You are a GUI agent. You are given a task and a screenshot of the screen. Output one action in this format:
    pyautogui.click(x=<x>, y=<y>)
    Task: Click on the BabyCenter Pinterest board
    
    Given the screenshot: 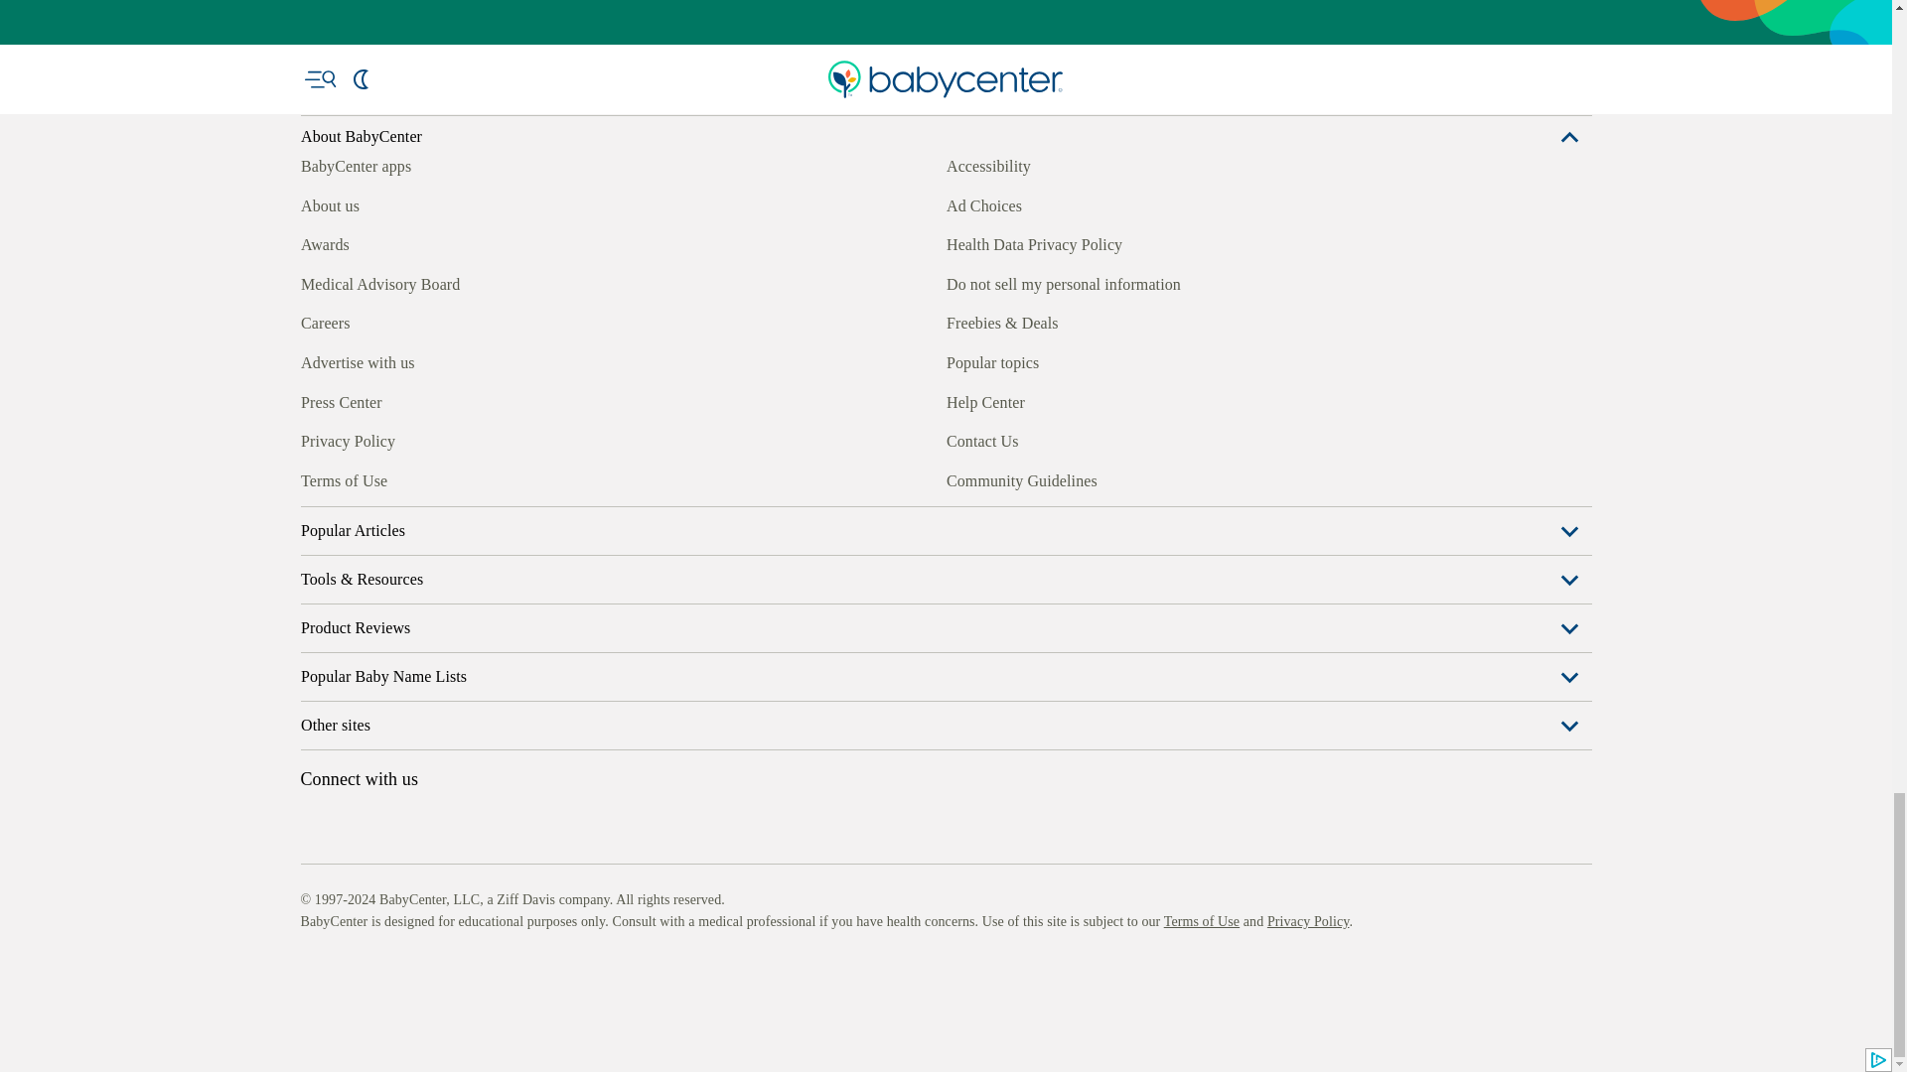 What is the action you would take?
    pyautogui.click(x=405, y=477)
    